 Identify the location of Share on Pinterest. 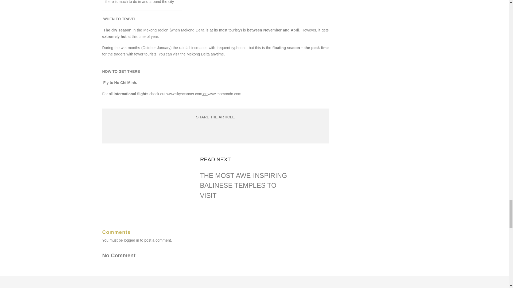
(228, 131).